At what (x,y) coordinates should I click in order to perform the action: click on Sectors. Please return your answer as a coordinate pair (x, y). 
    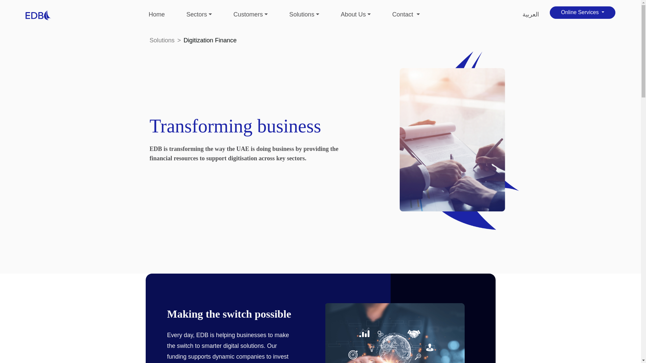
    Looking at the image, I should click on (199, 15).